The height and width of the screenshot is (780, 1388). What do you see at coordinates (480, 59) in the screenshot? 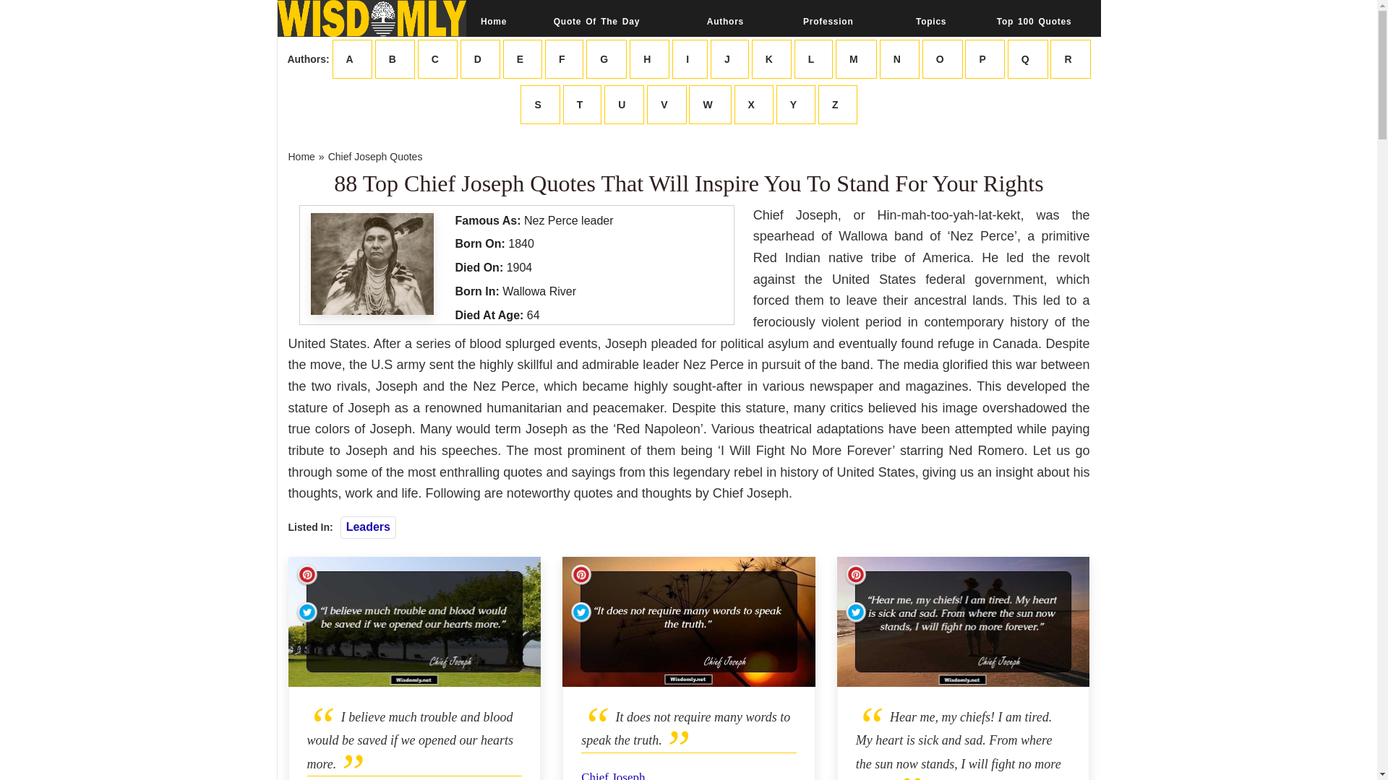
I see `D` at bounding box center [480, 59].